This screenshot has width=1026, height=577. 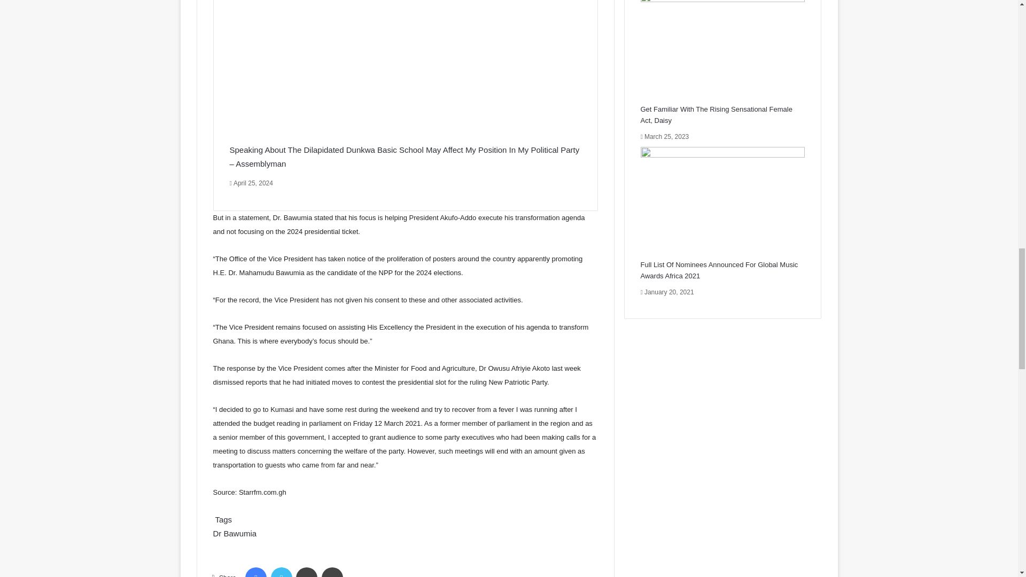 What do you see at coordinates (234, 533) in the screenshot?
I see `Dr Bawumia` at bounding box center [234, 533].